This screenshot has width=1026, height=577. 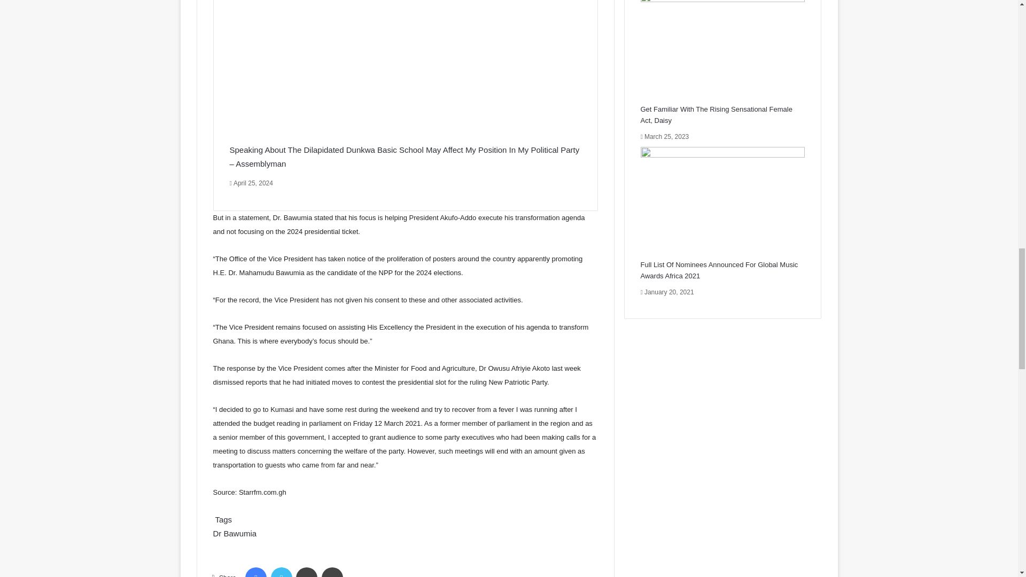 What do you see at coordinates (234, 533) in the screenshot?
I see `Dr Bawumia` at bounding box center [234, 533].